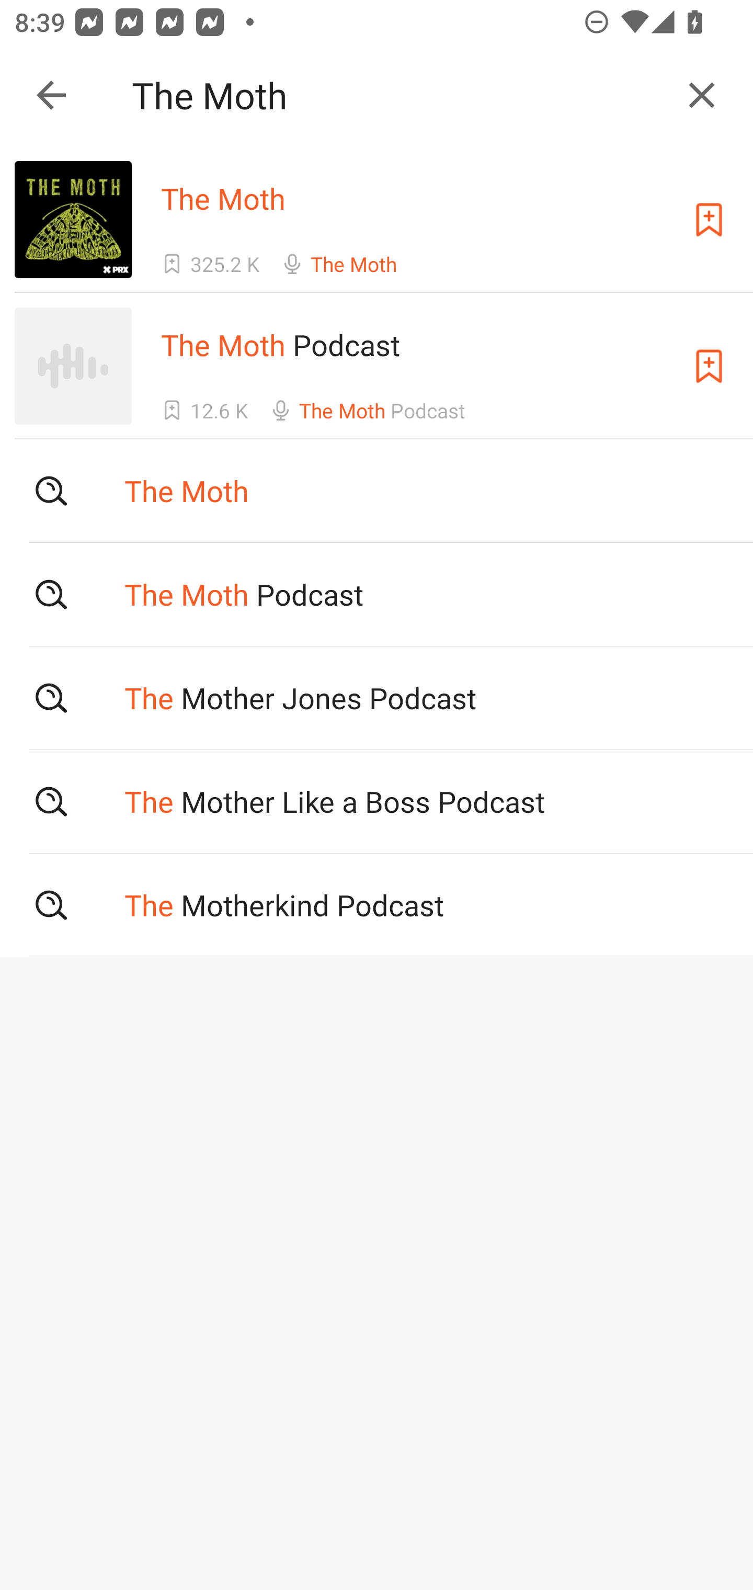  What do you see at coordinates (376, 219) in the screenshot?
I see `The Moth The Moth  325.2 K  The Moth Subscribe` at bounding box center [376, 219].